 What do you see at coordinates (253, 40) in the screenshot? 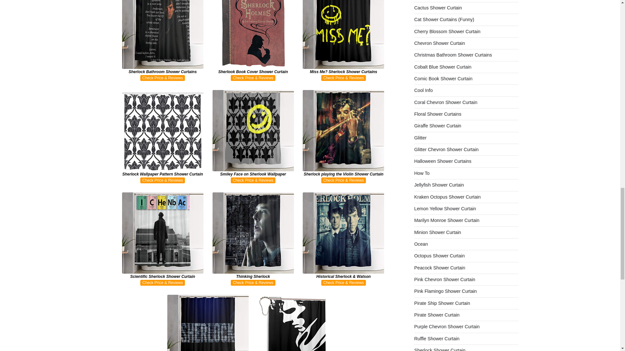
I see `Sherlook Book Cover Shower Curtain` at bounding box center [253, 40].